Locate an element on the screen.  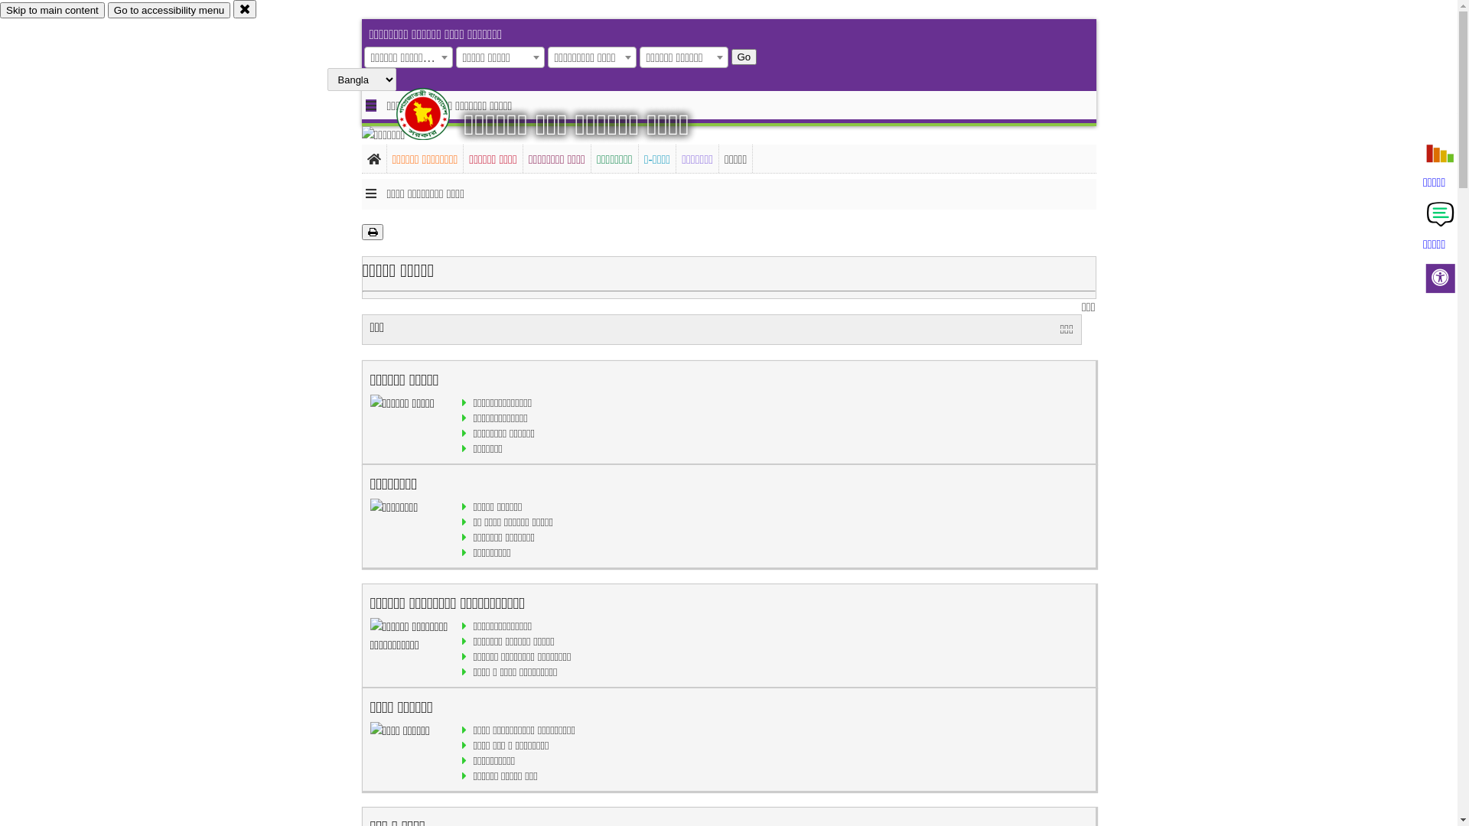
close is located at coordinates (245, 9).